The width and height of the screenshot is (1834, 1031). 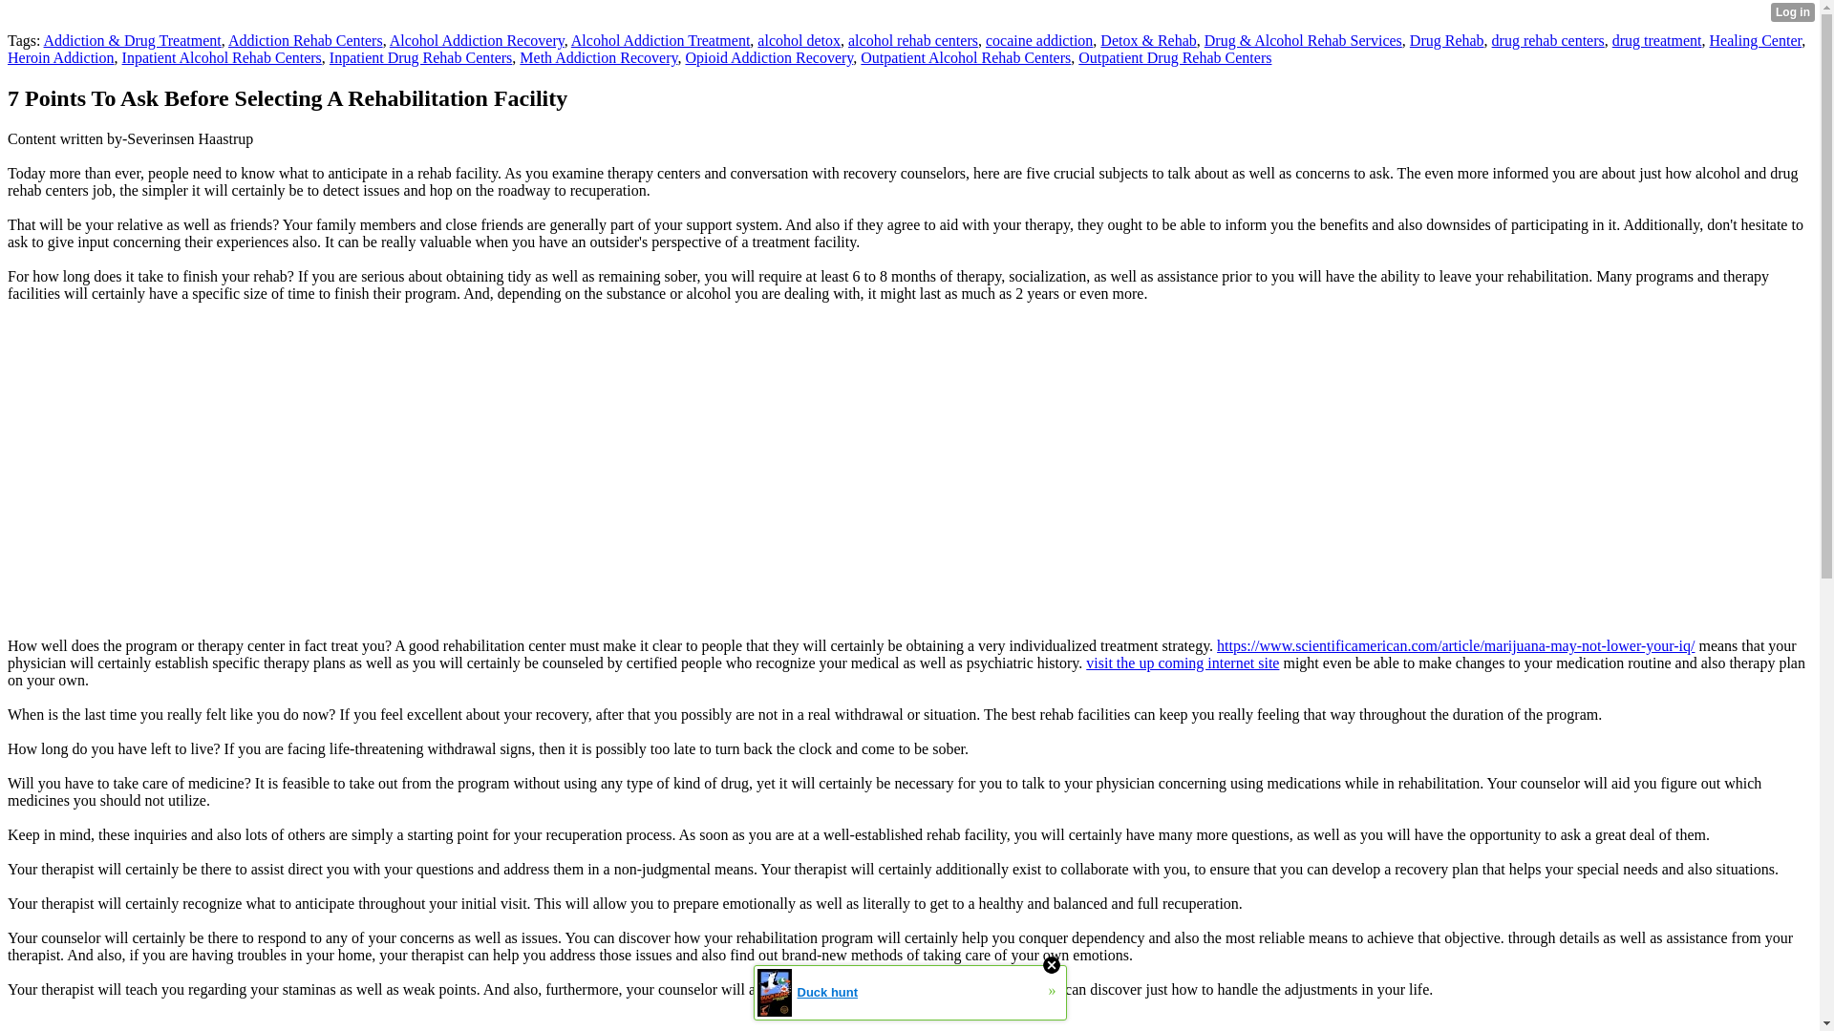 What do you see at coordinates (660, 40) in the screenshot?
I see `Alcohol Addiction Treatment` at bounding box center [660, 40].